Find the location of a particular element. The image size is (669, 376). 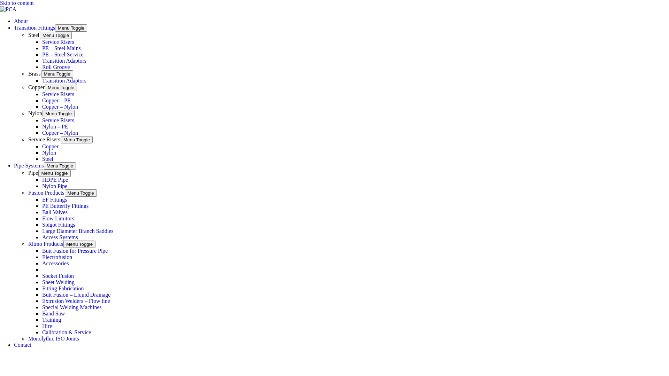

Ritmo Products is located at coordinates (46, 244).